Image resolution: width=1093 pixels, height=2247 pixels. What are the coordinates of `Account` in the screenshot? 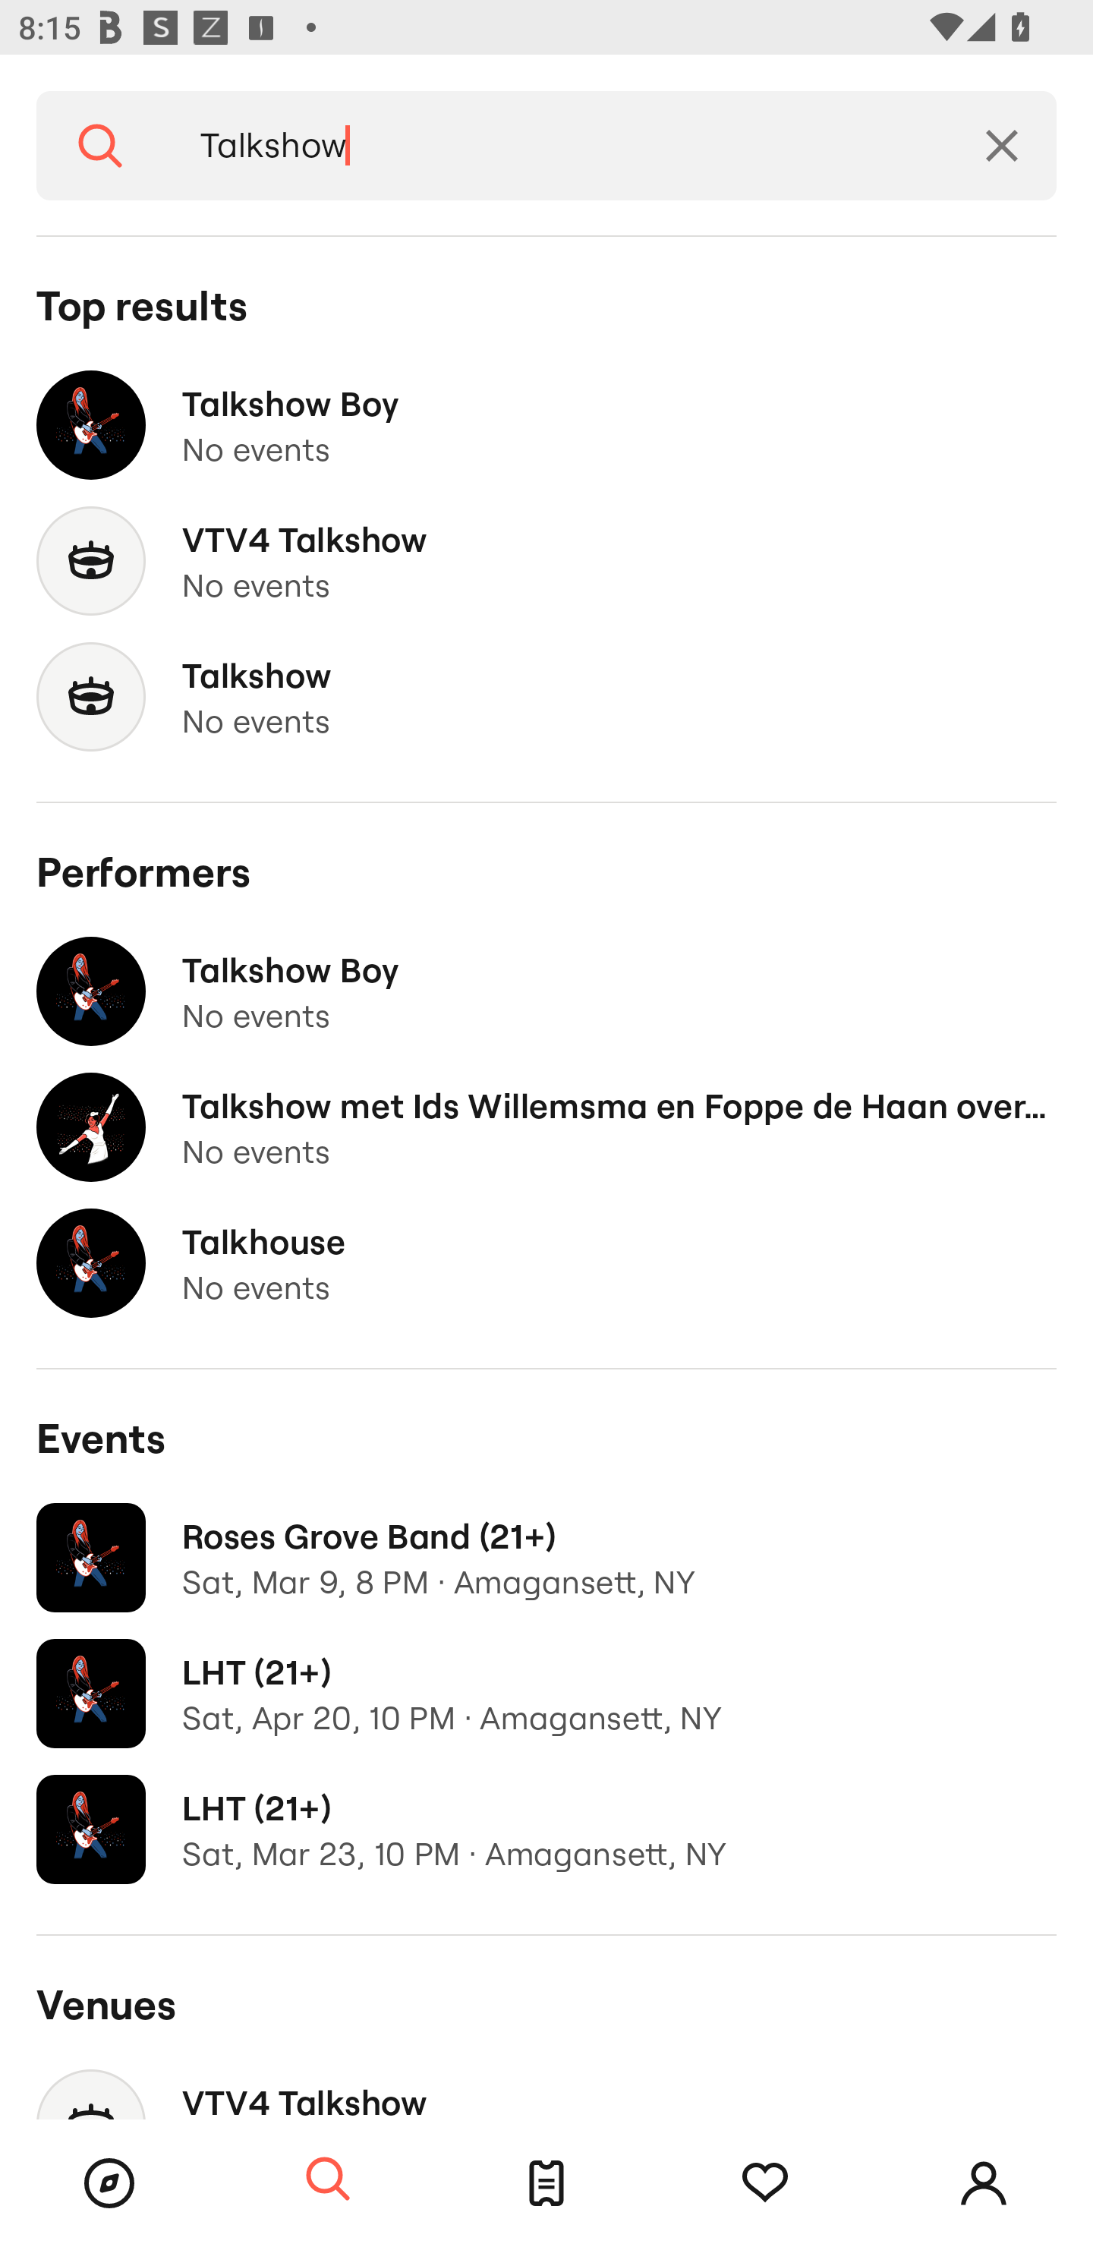 It's located at (984, 2183).